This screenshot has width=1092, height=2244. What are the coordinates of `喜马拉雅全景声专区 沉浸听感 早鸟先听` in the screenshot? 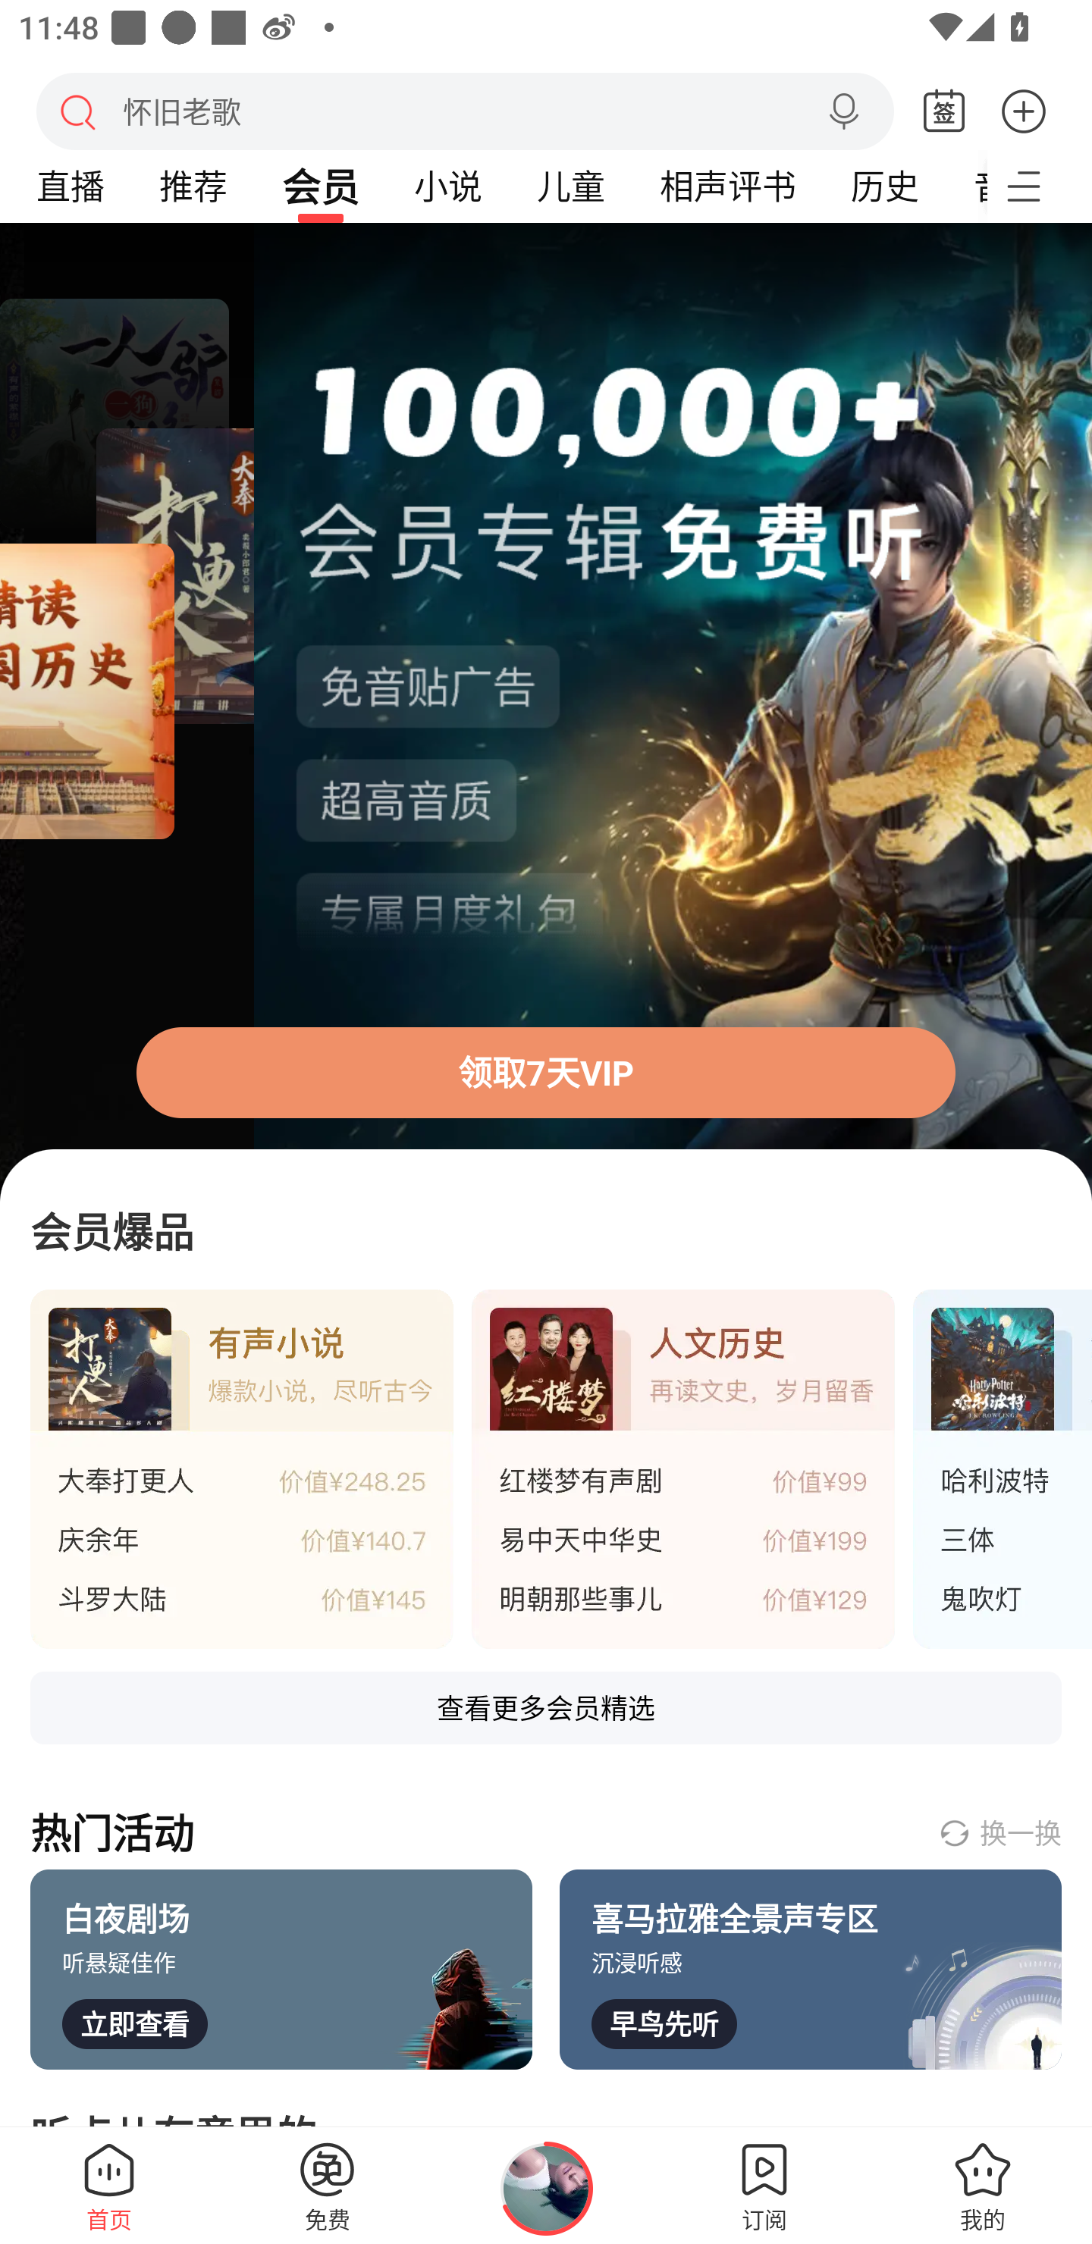 It's located at (810, 1969).